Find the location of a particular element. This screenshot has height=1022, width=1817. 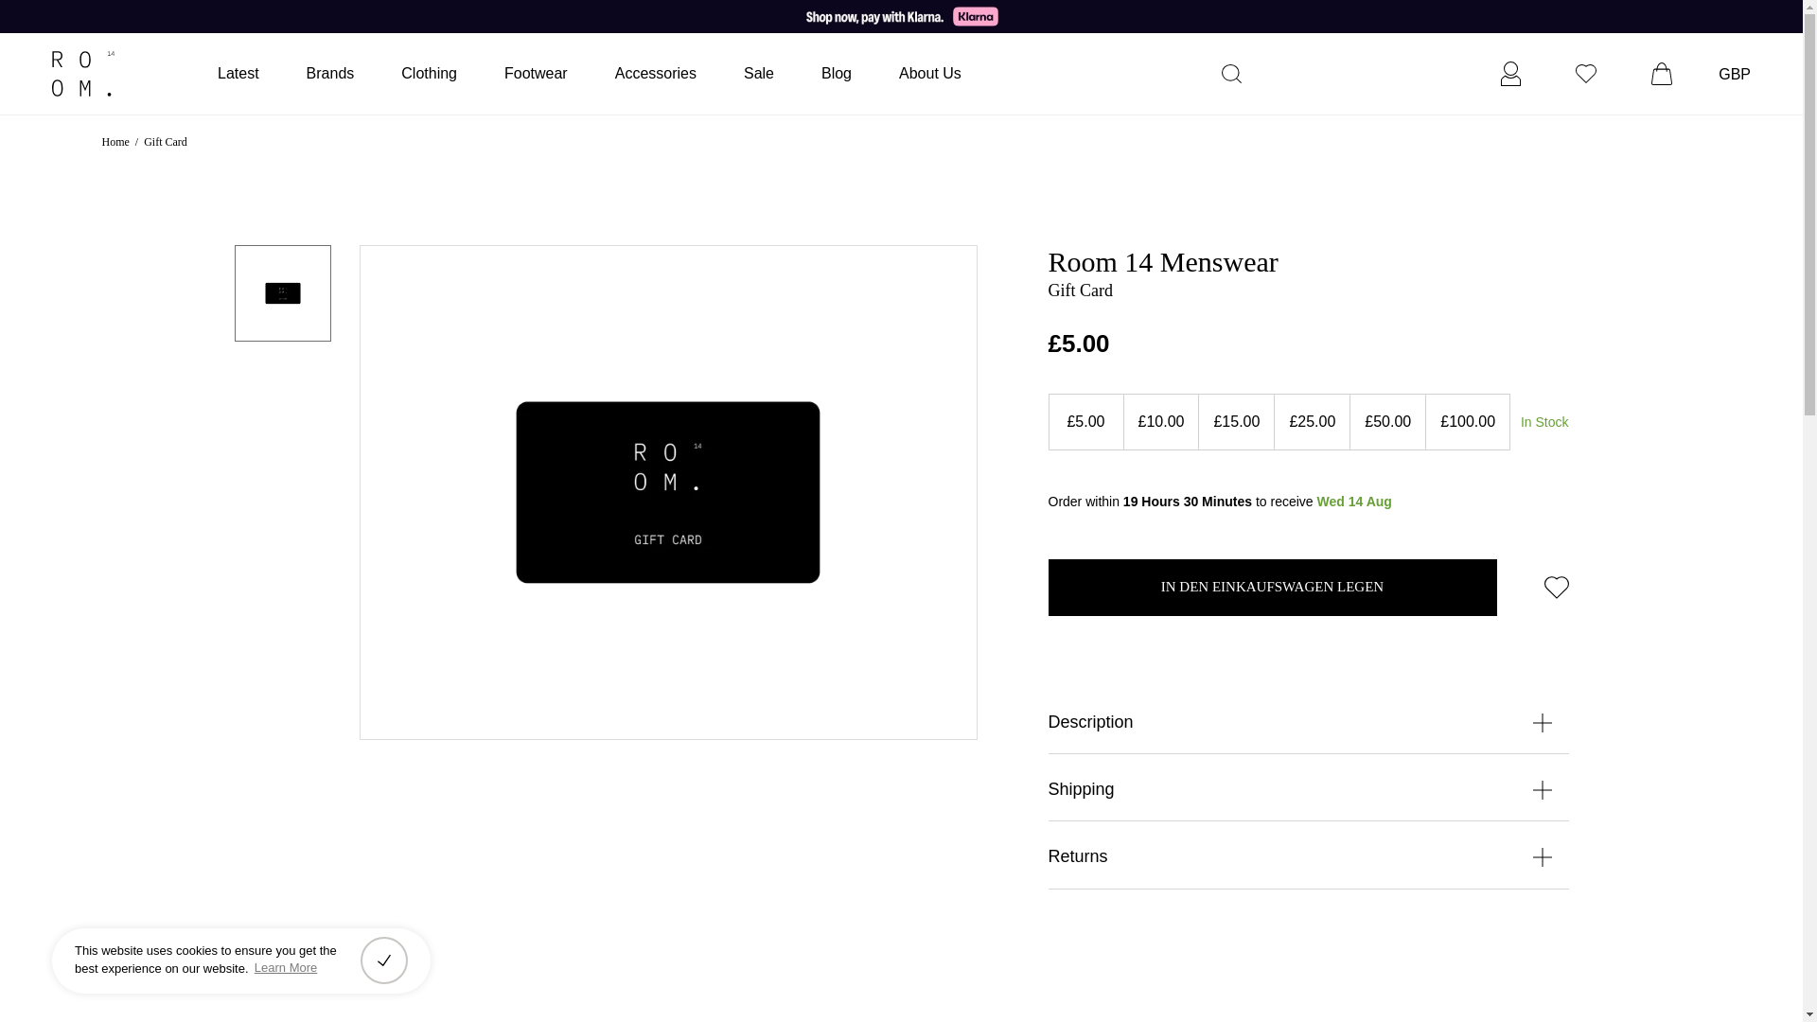

ROOM 14 MENSWEAR is located at coordinates (123, 74).